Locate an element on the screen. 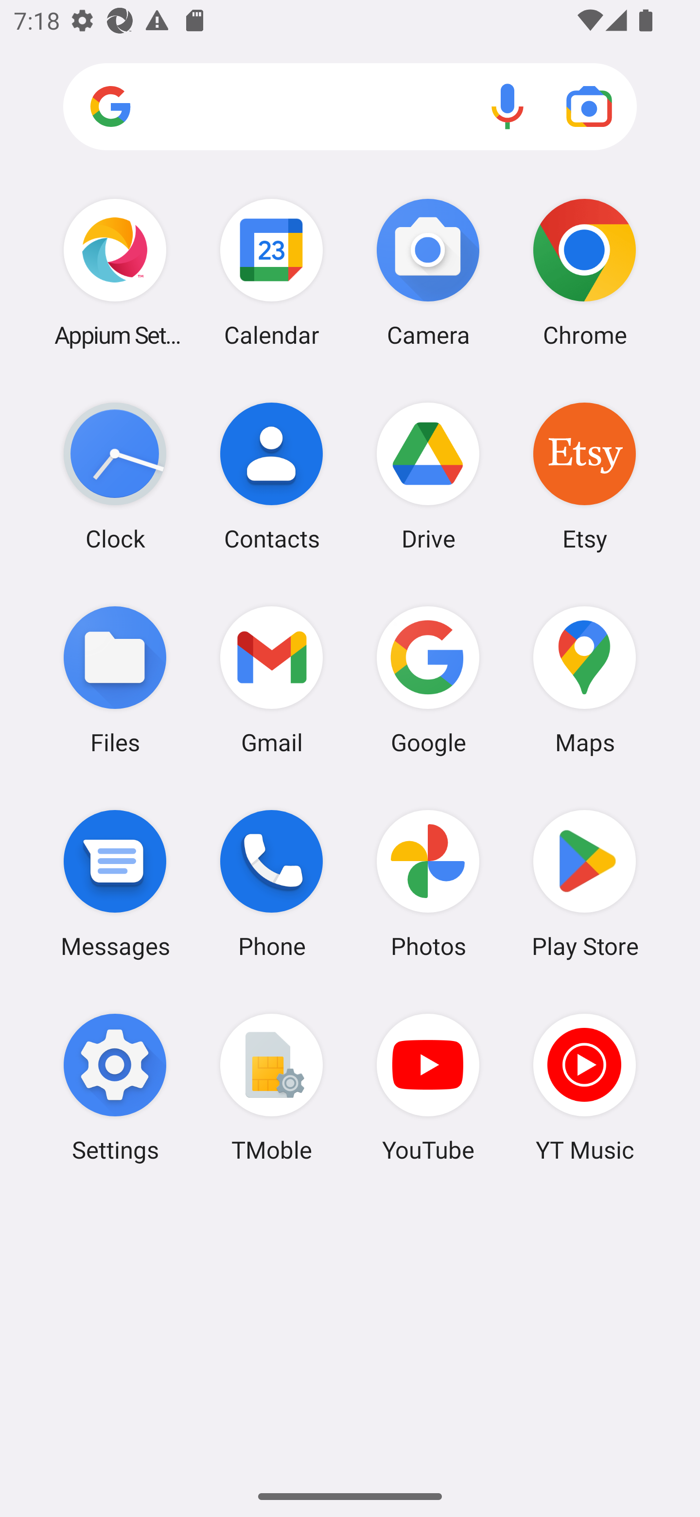 The width and height of the screenshot is (700, 1517). YouTube is located at coordinates (428, 1088).